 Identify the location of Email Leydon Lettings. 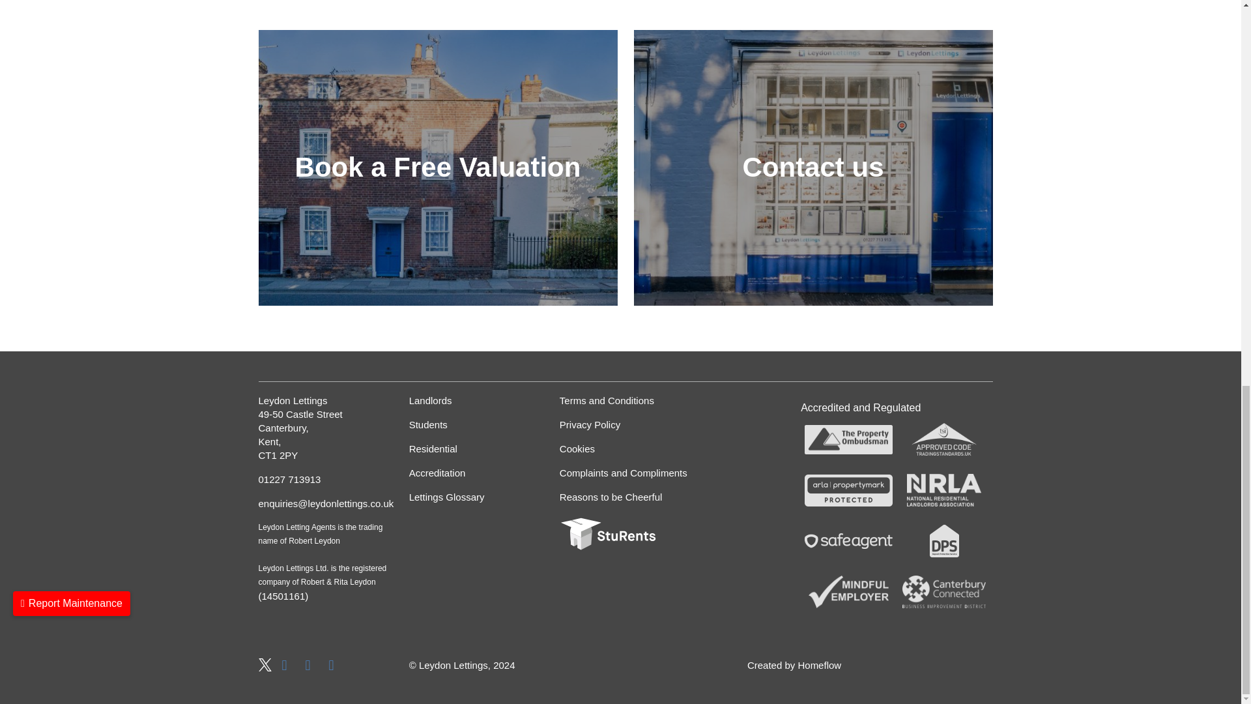
(323, 503).